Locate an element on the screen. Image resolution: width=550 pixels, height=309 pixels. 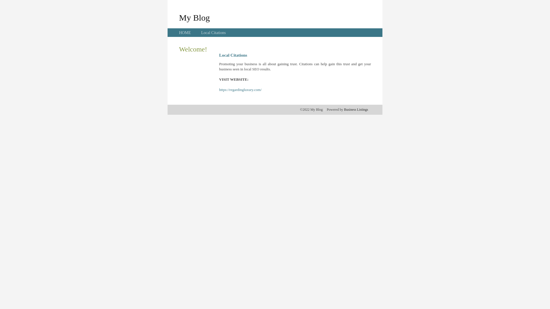
https://regardingluxury.com/ is located at coordinates (240, 90).